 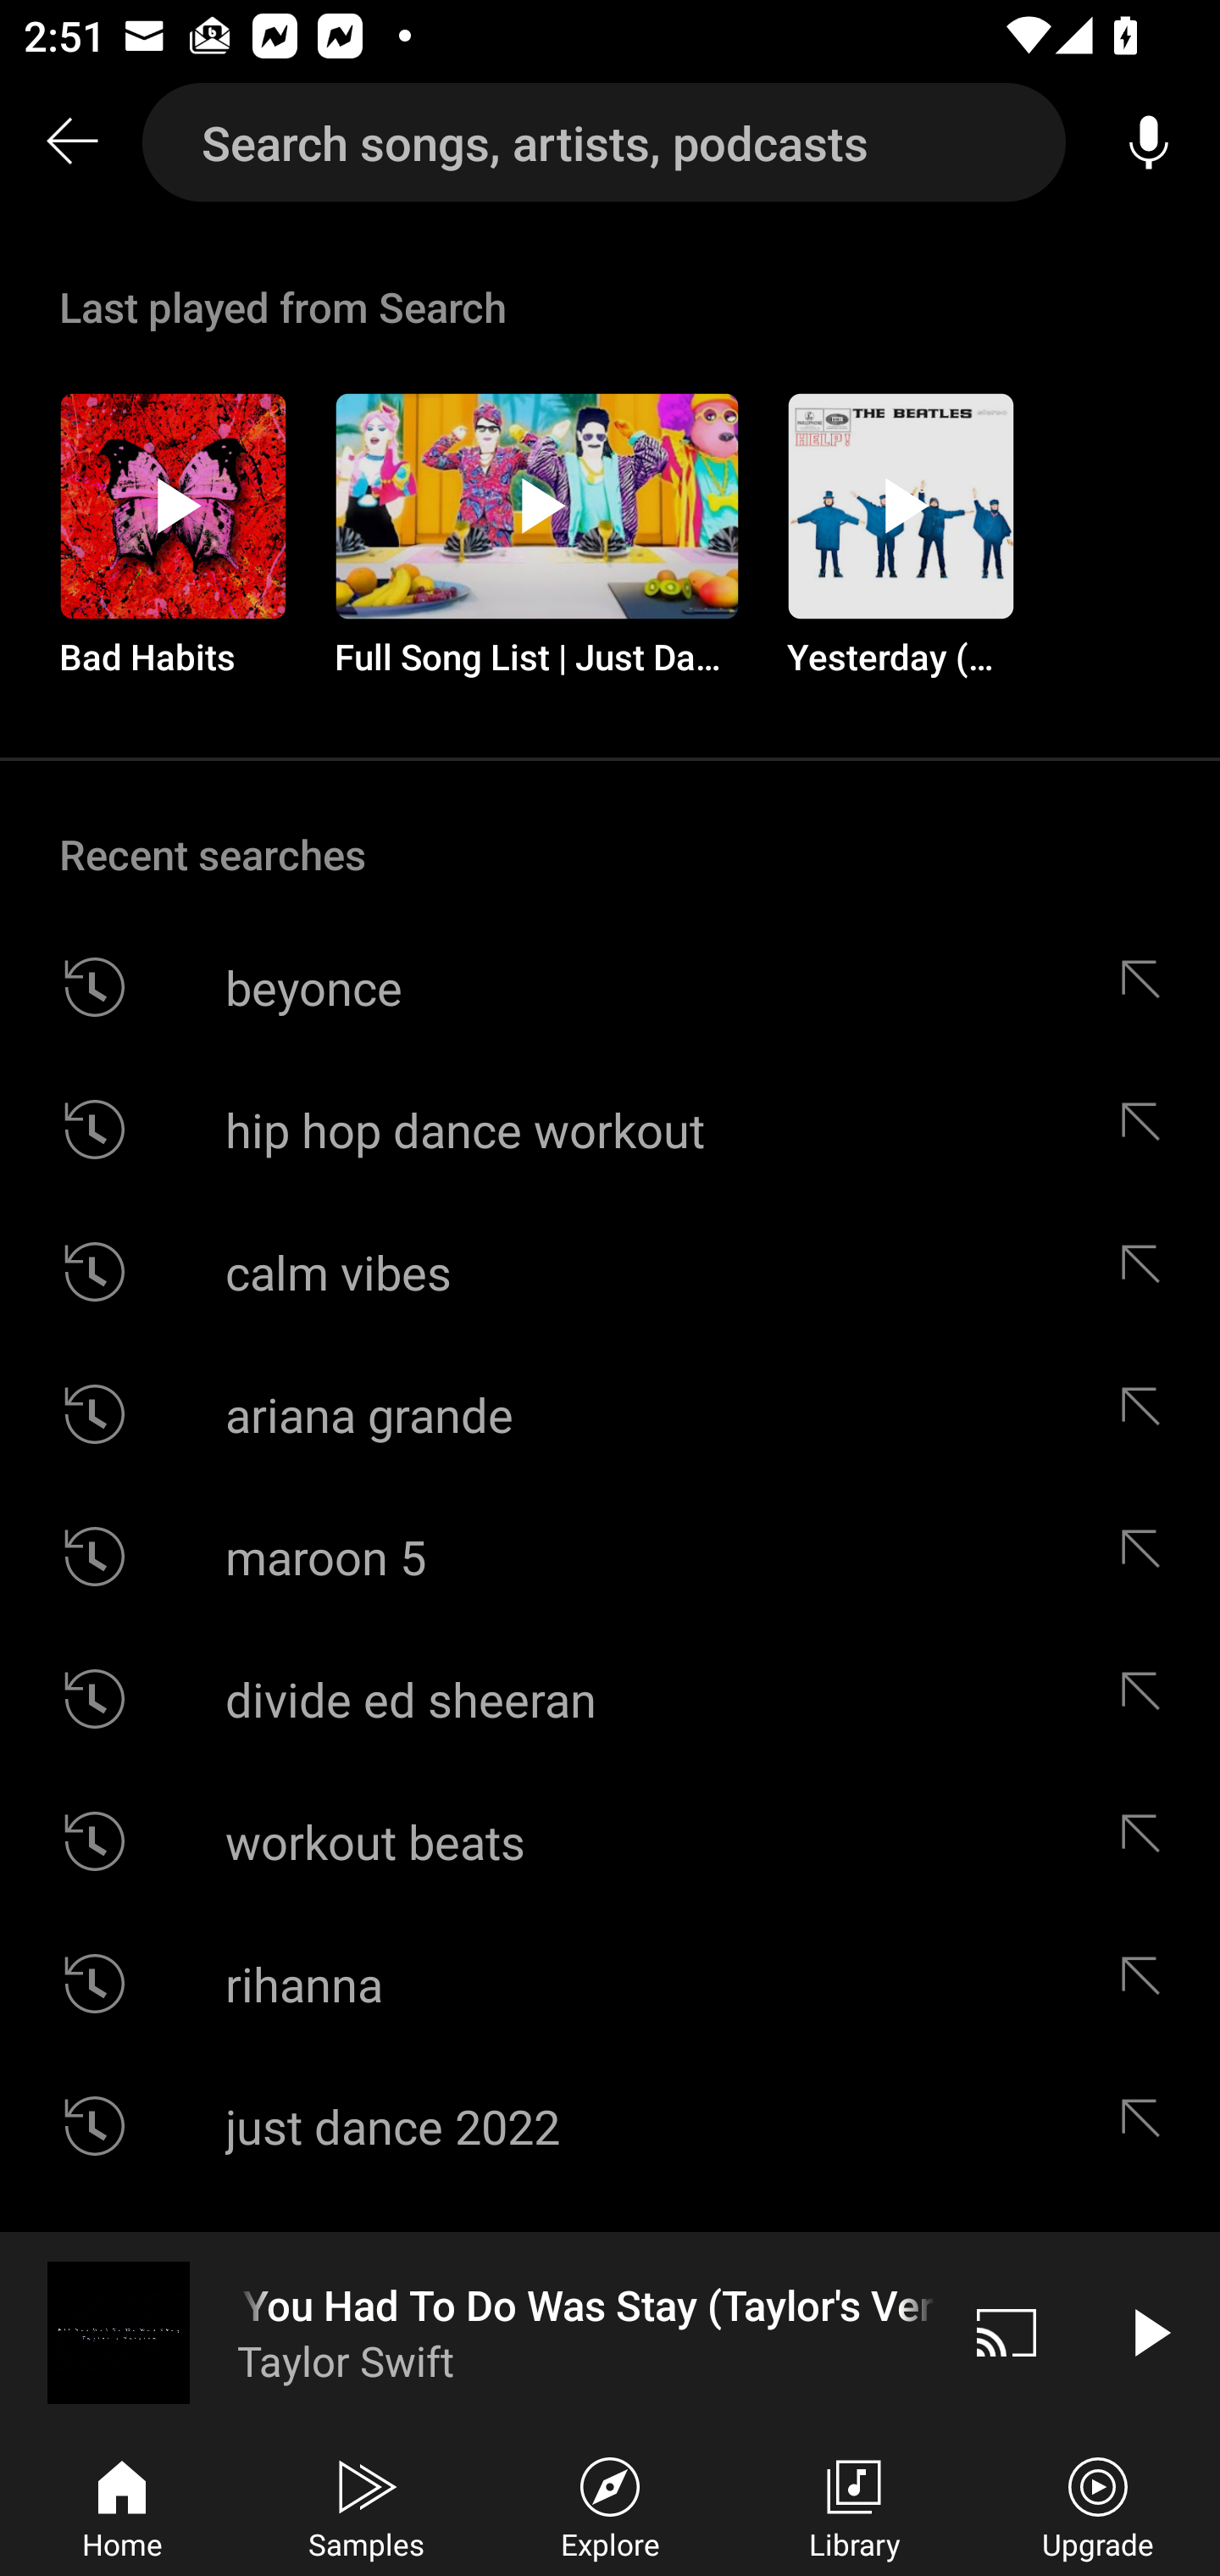 What do you see at coordinates (1148, 1557) in the screenshot?
I see `Edit suggestion maroon 5` at bounding box center [1148, 1557].